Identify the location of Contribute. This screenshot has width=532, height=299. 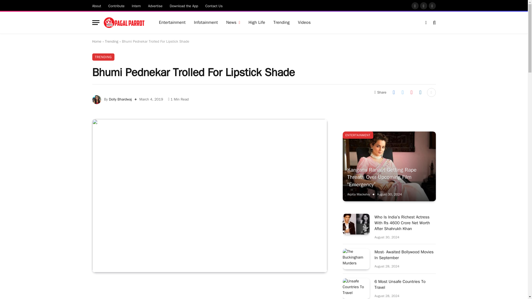
(116, 6).